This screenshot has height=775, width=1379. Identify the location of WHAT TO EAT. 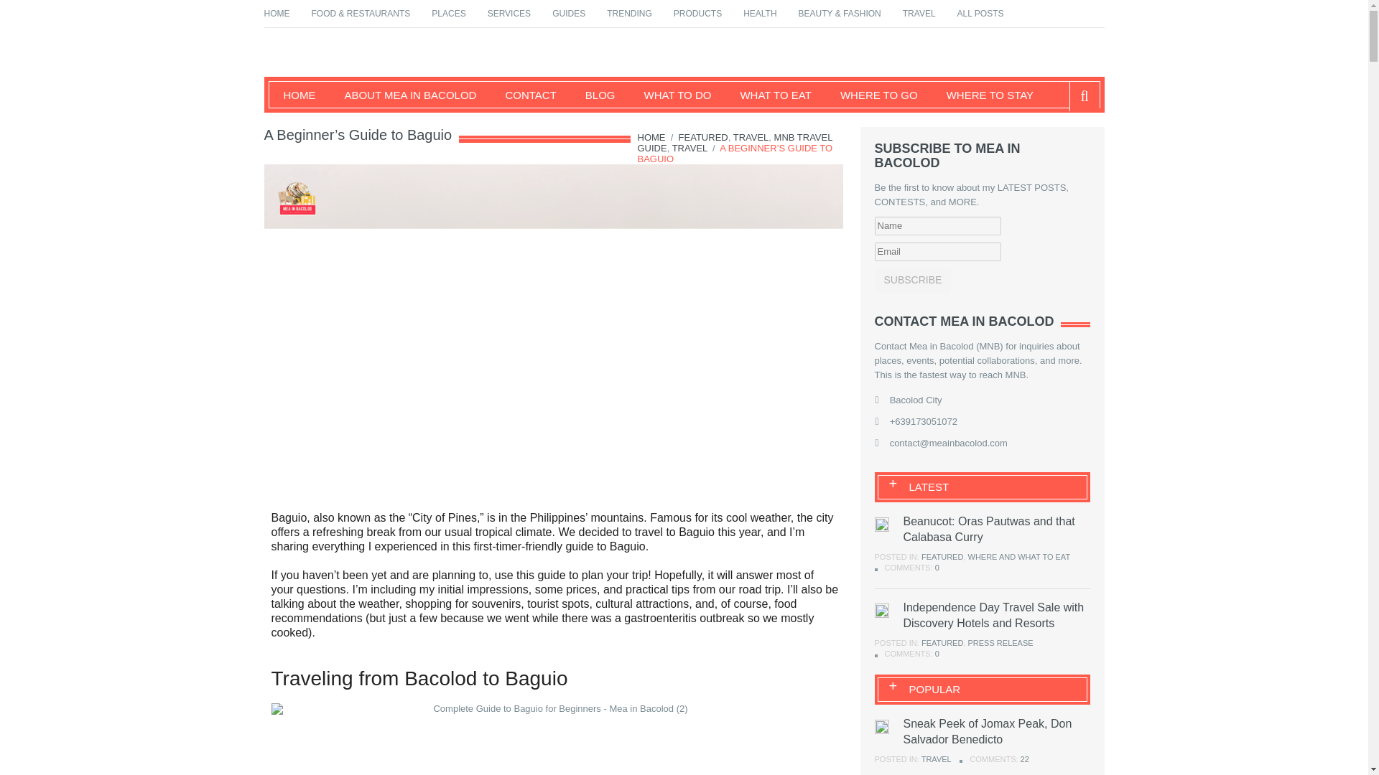
(767, 95).